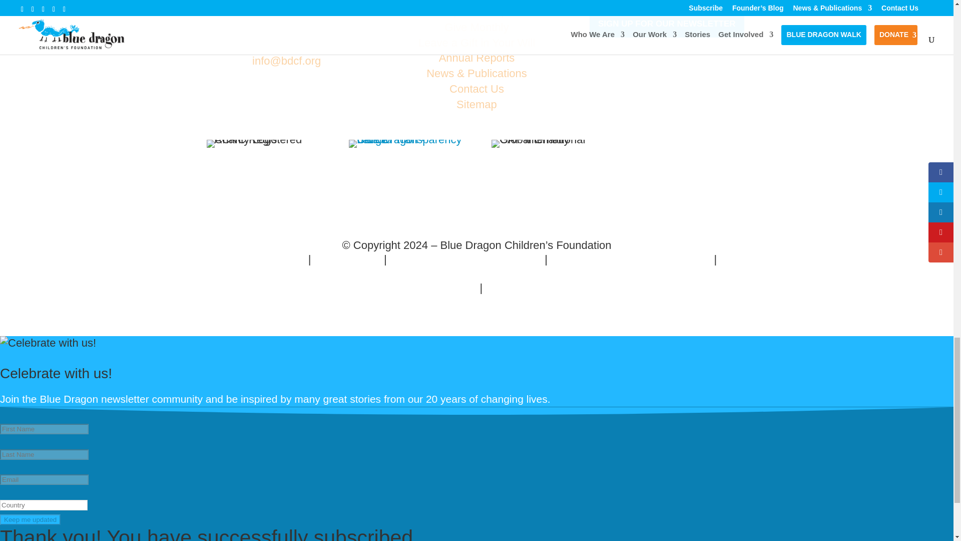 The width and height of the screenshot is (961, 541). Describe the element at coordinates (286, 94) in the screenshot. I see `Follow on Youtube` at that location.